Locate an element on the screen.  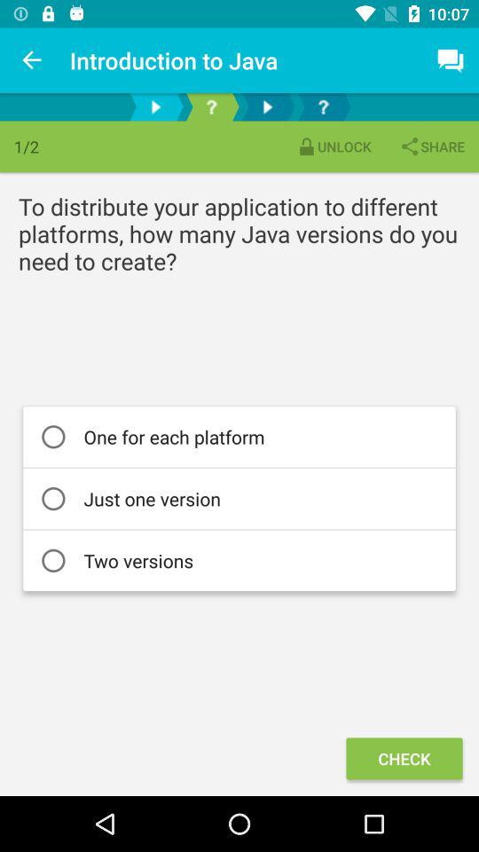
choose icon next to share item is located at coordinates (334, 146).